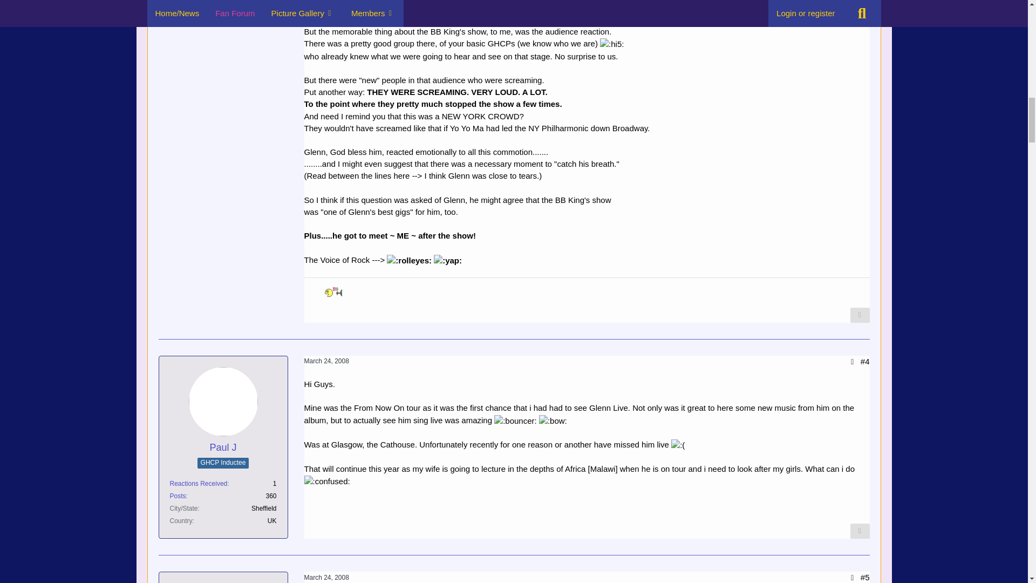 Image resolution: width=1036 pixels, height=583 pixels. I want to click on Bow, so click(553, 421).